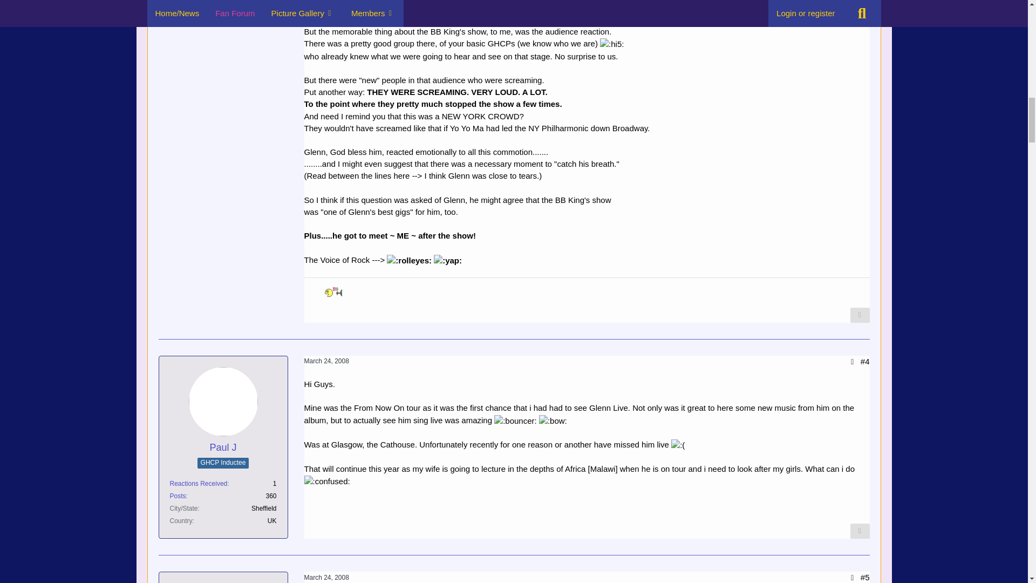 Image resolution: width=1036 pixels, height=583 pixels. I want to click on Bow, so click(553, 421).